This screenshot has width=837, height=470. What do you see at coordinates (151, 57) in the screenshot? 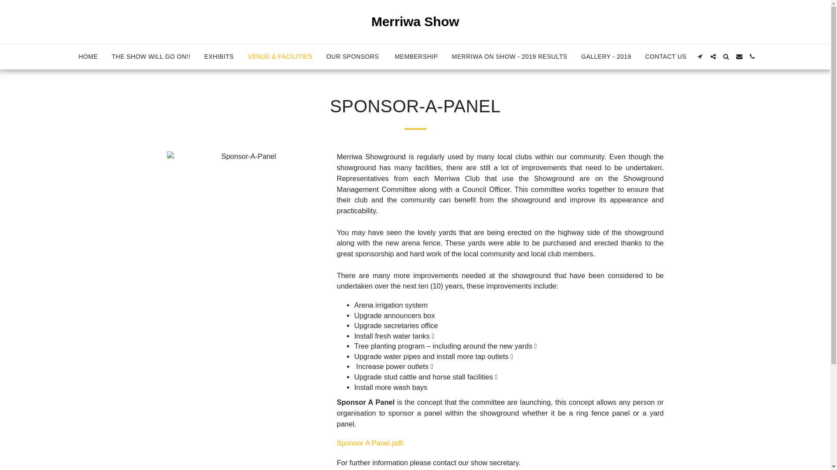
I see `THE SHOW WILL GO ON!!` at bounding box center [151, 57].